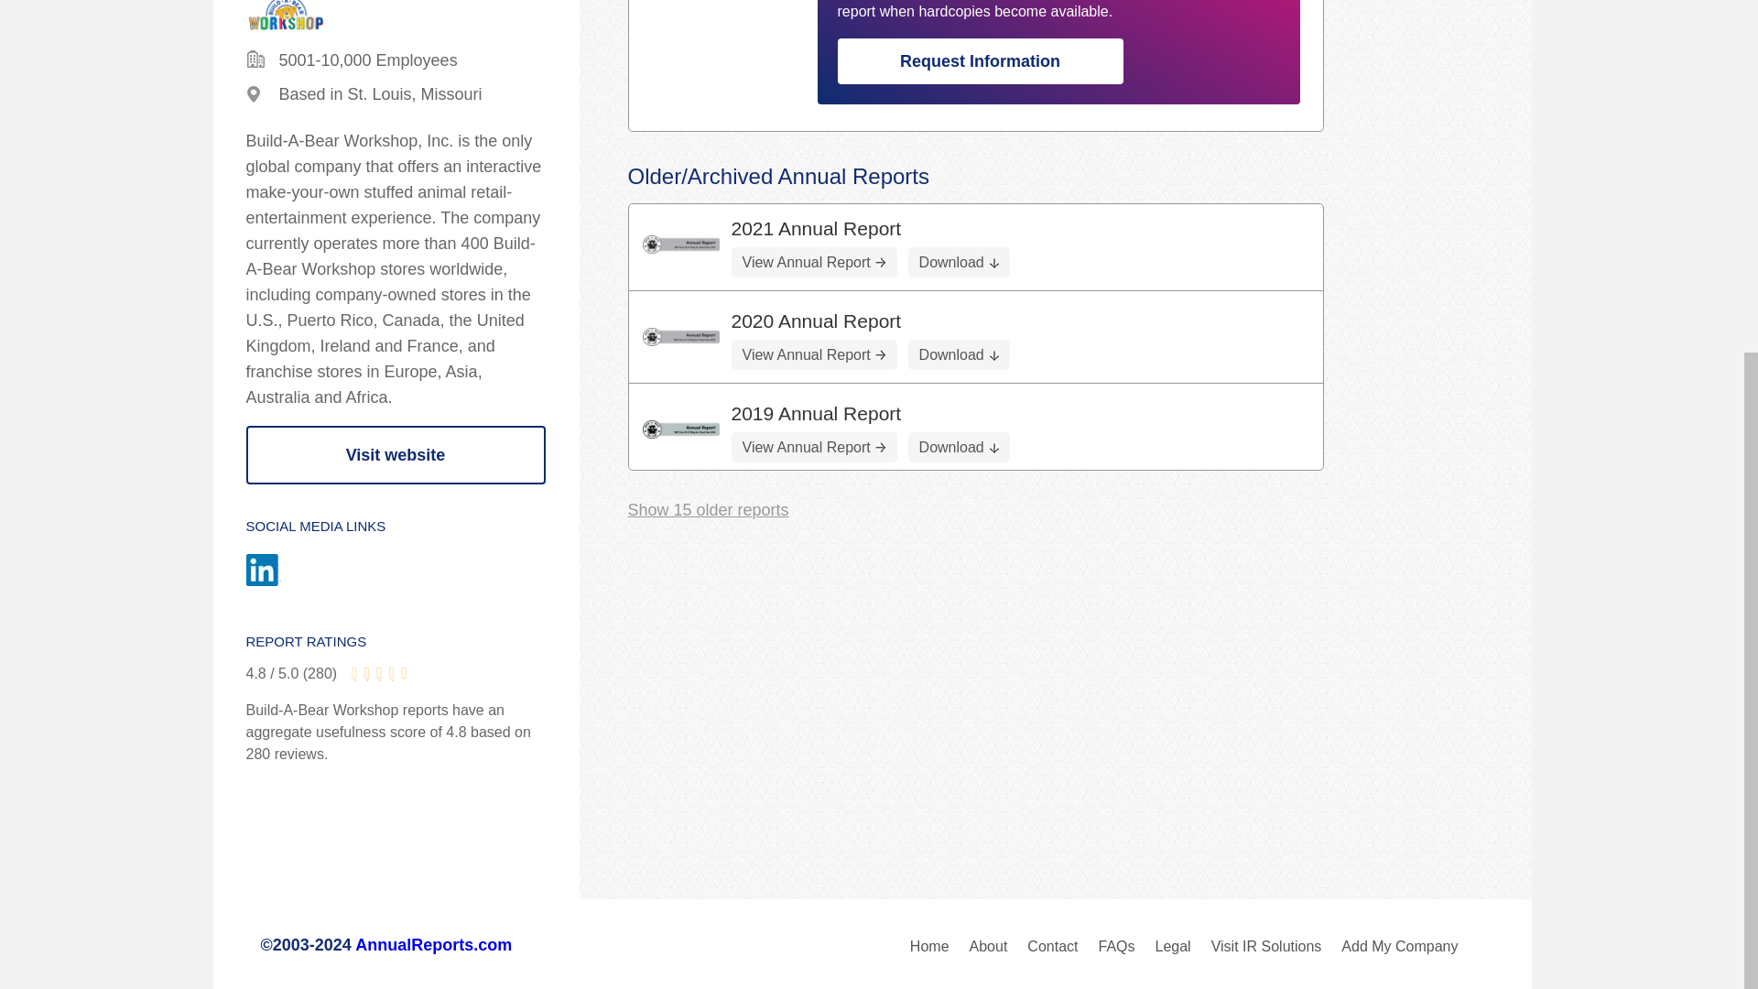 The image size is (1758, 989). I want to click on Visit website, so click(396, 455).